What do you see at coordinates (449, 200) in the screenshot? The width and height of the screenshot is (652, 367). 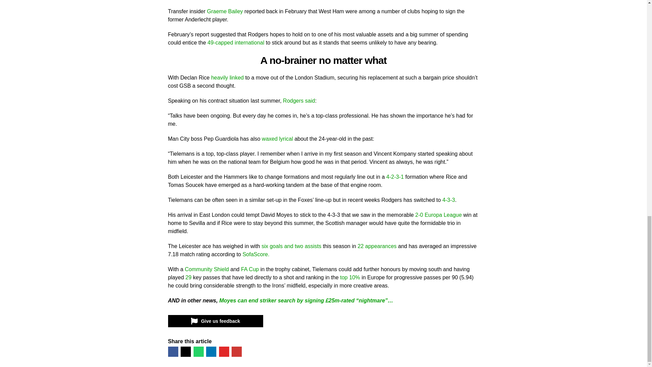 I see `4-3-3` at bounding box center [449, 200].